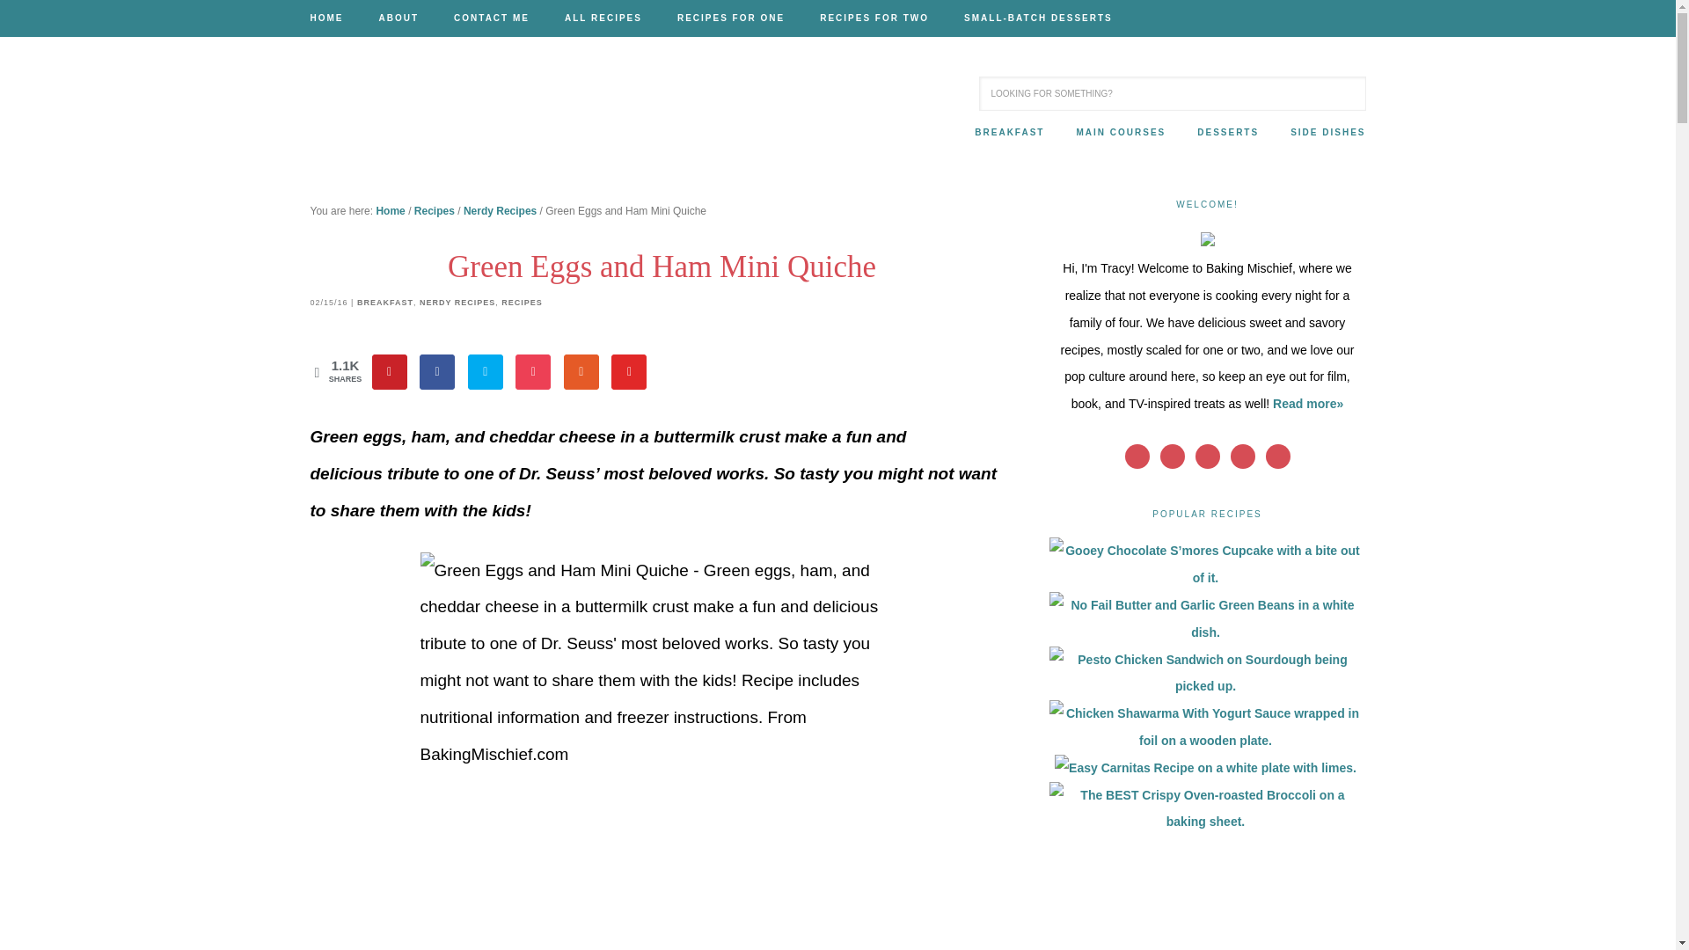  What do you see at coordinates (450, 116) in the screenshot?
I see `Baking Mischief` at bounding box center [450, 116].